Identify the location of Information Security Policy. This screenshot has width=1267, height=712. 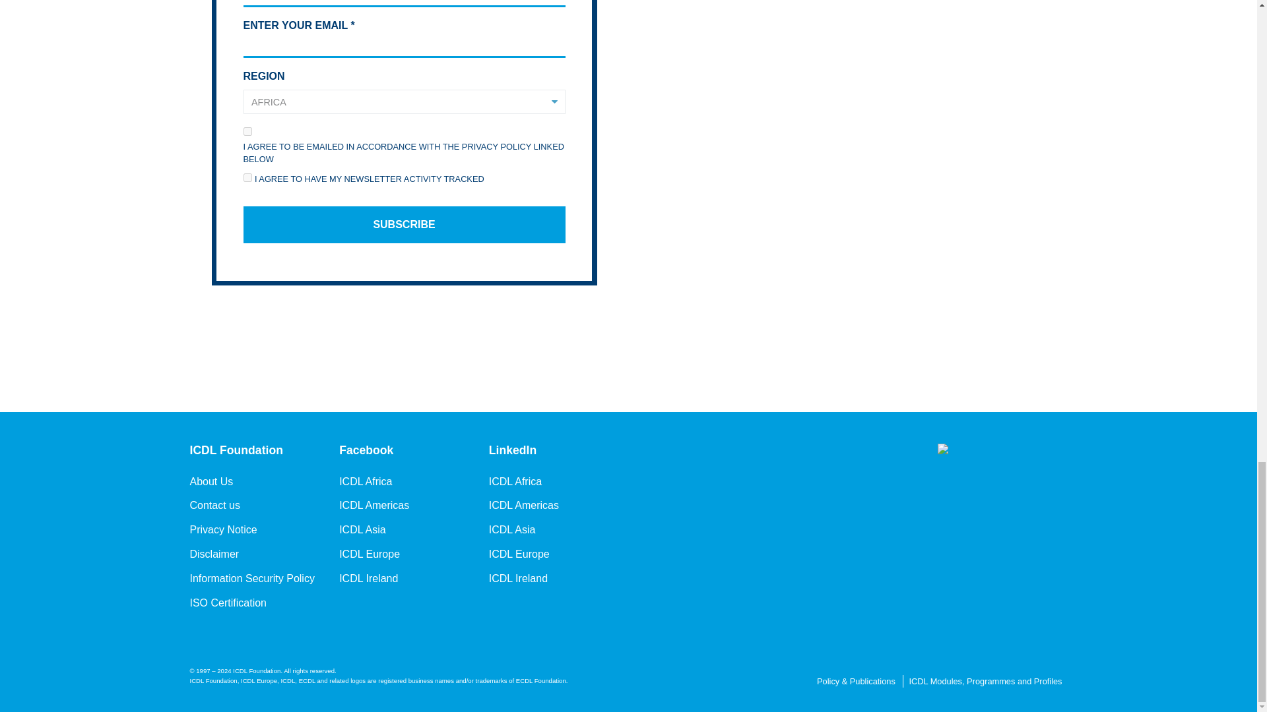
(252, 578).